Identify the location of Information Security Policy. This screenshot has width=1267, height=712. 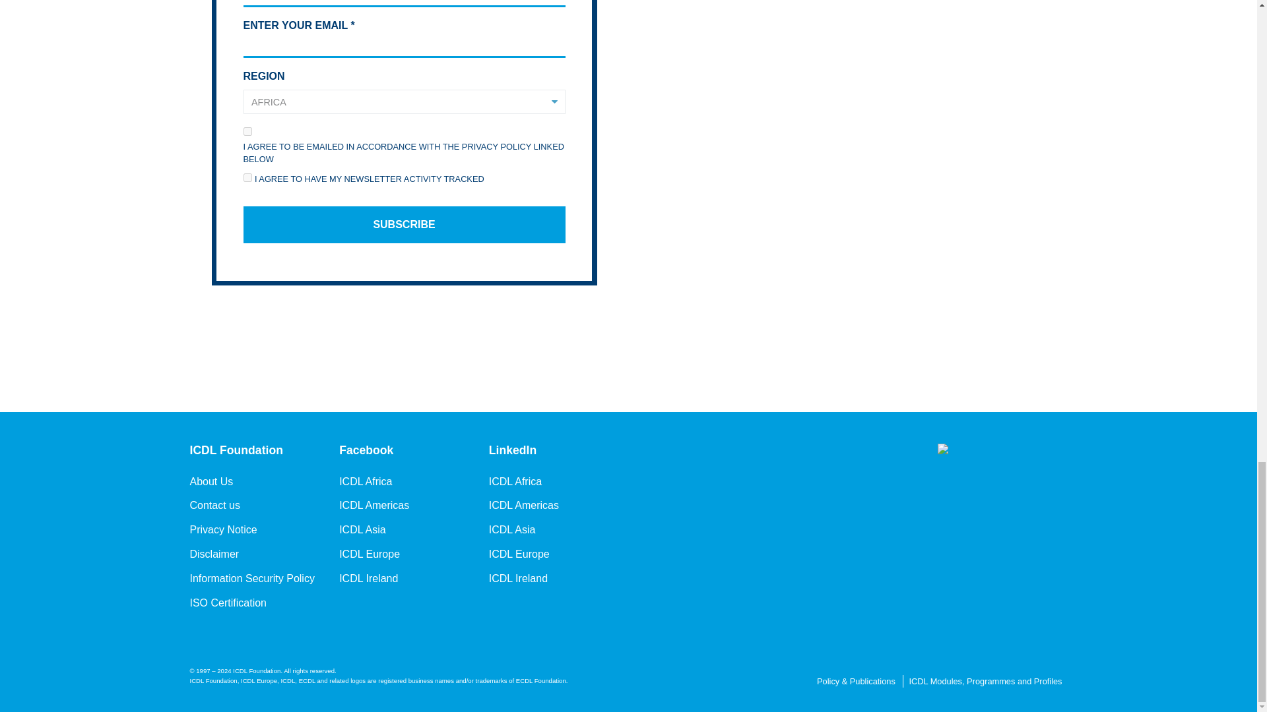
(252, 578).